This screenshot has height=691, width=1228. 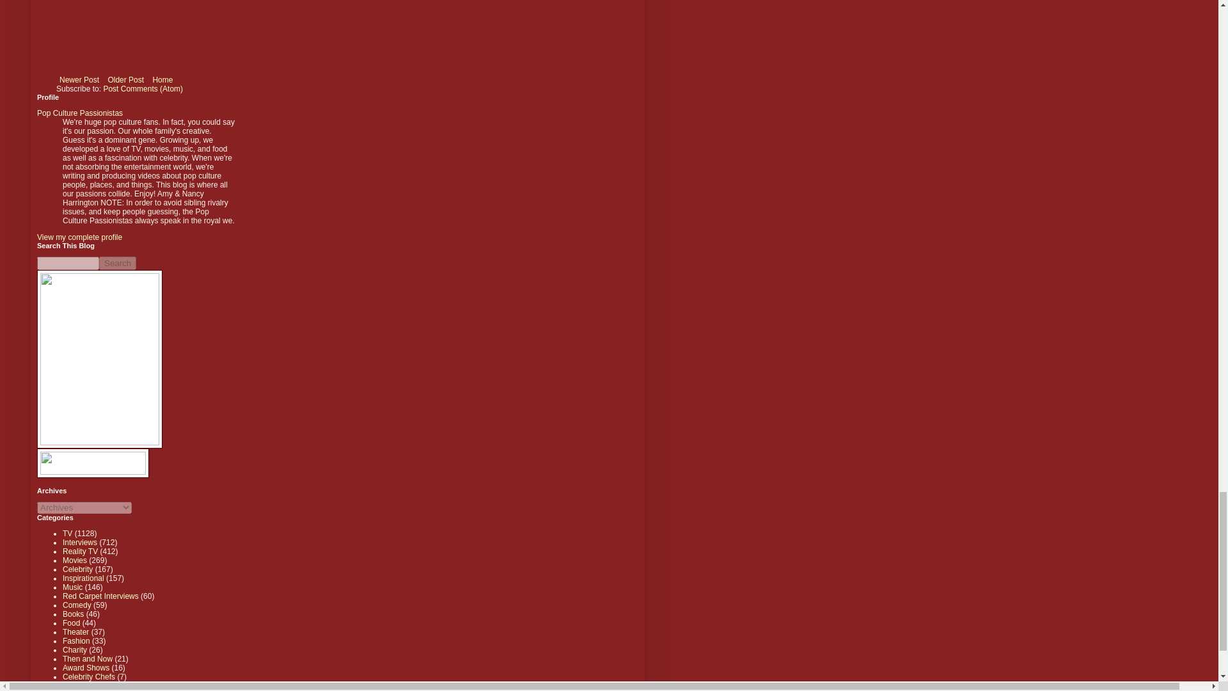 I want to click on Interviews, so click(x=79, y=543).